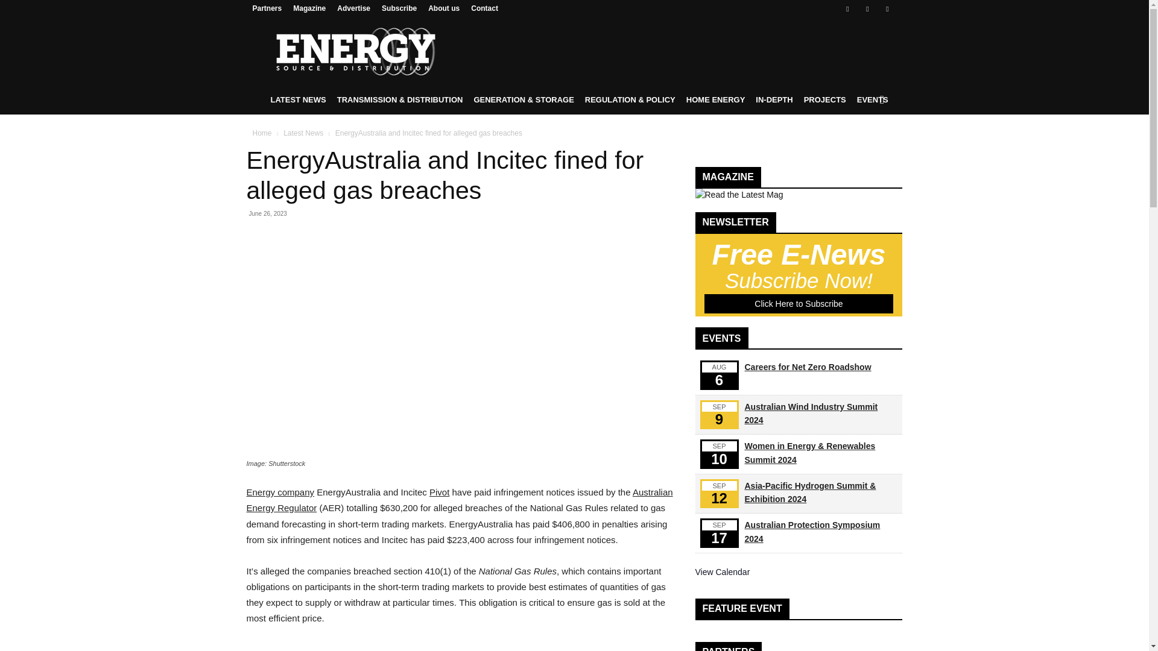 Image resolution: width=1158 pixels, height=651 pixels. What do you see at coordinates (303, 133) in the screenshot?
I see `View all posts in Latest News` at bounding box center [303, 133].